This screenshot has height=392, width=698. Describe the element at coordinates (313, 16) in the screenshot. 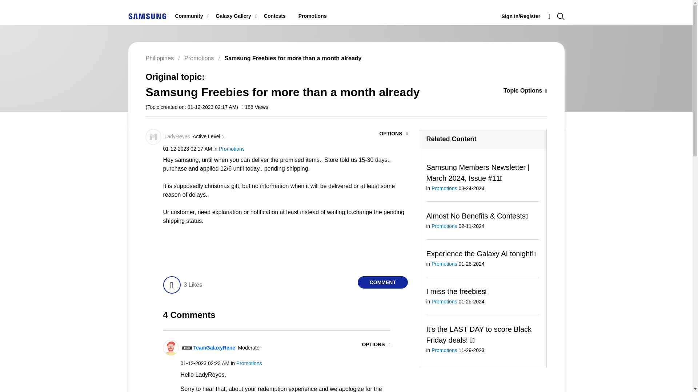

I see `Promotions` at that location.